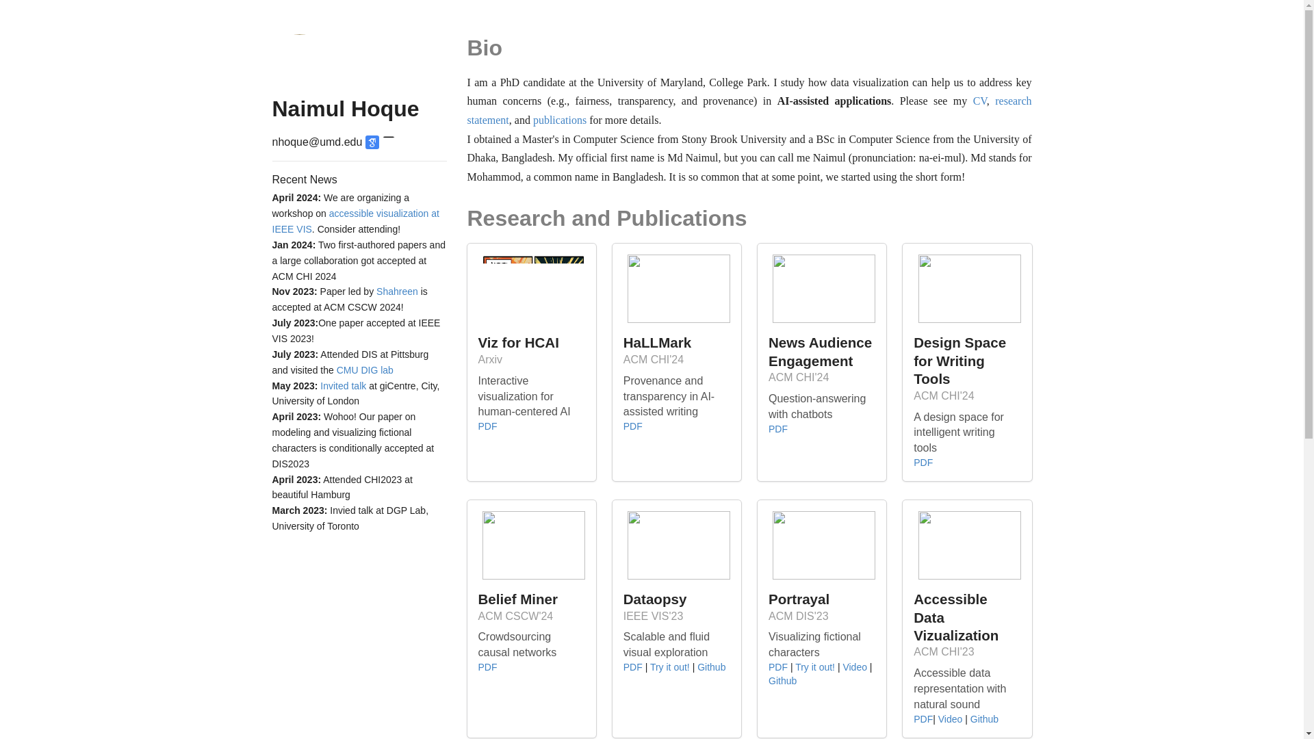  What do you see at coordinates (355, 221) in the screenshot?
I see `accessible visualization at IEEE VIS` at bounding box center [355, 221].